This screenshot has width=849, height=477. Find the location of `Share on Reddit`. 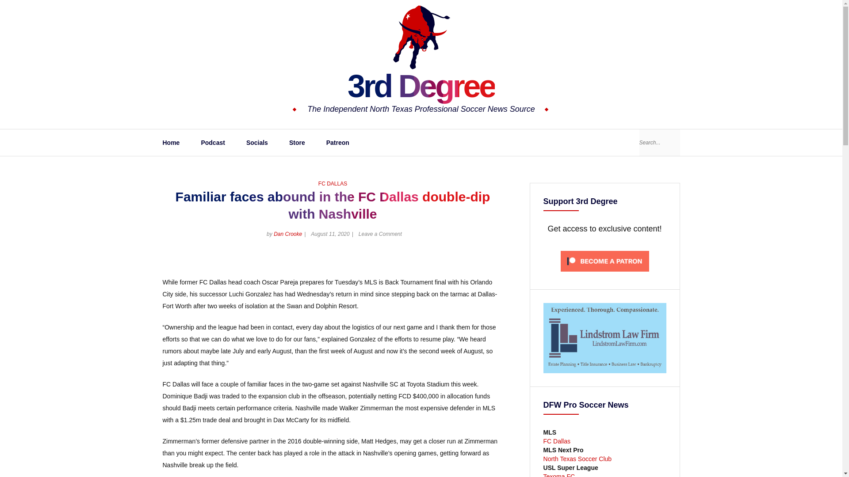

Share on Reddit is located at coordinates (495, 262).